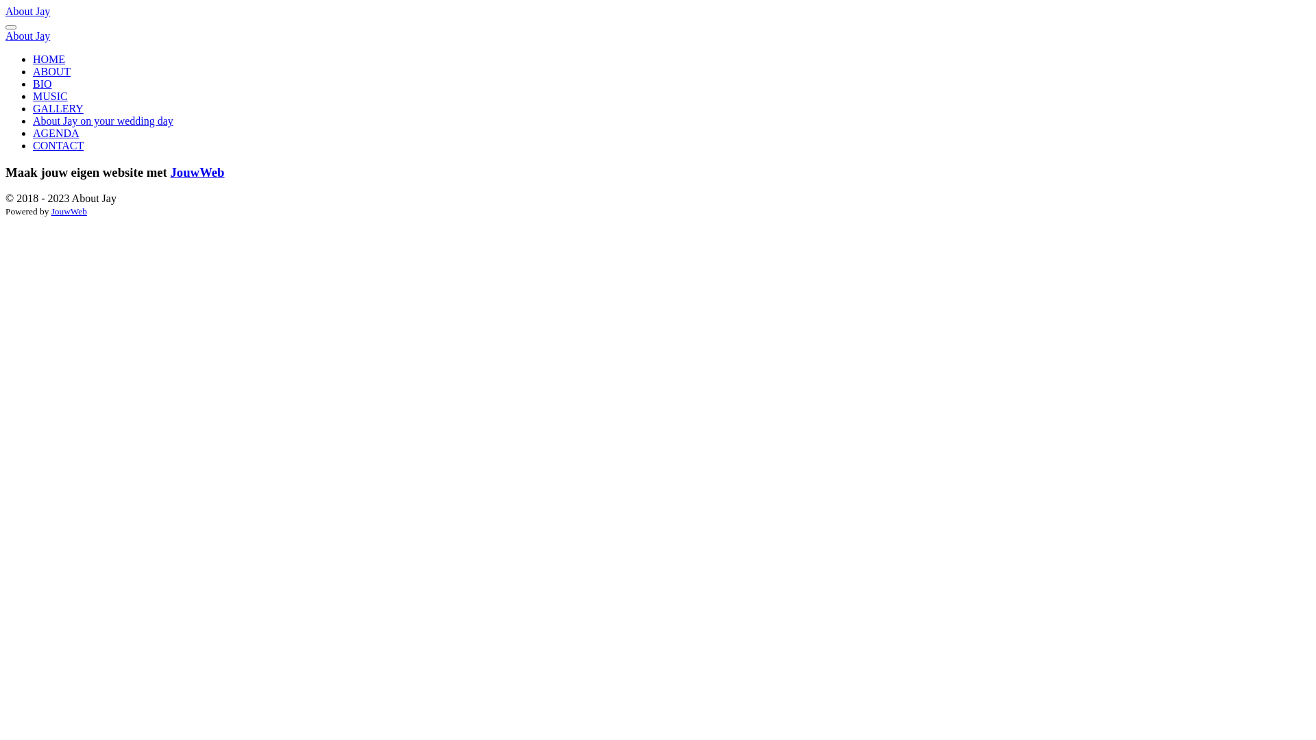 The width and height of the screenshot is (1316, 740). What do you see at coordinates (42, 84) in the screenshot?
I see `BIO` at bounding box center [42, 84].